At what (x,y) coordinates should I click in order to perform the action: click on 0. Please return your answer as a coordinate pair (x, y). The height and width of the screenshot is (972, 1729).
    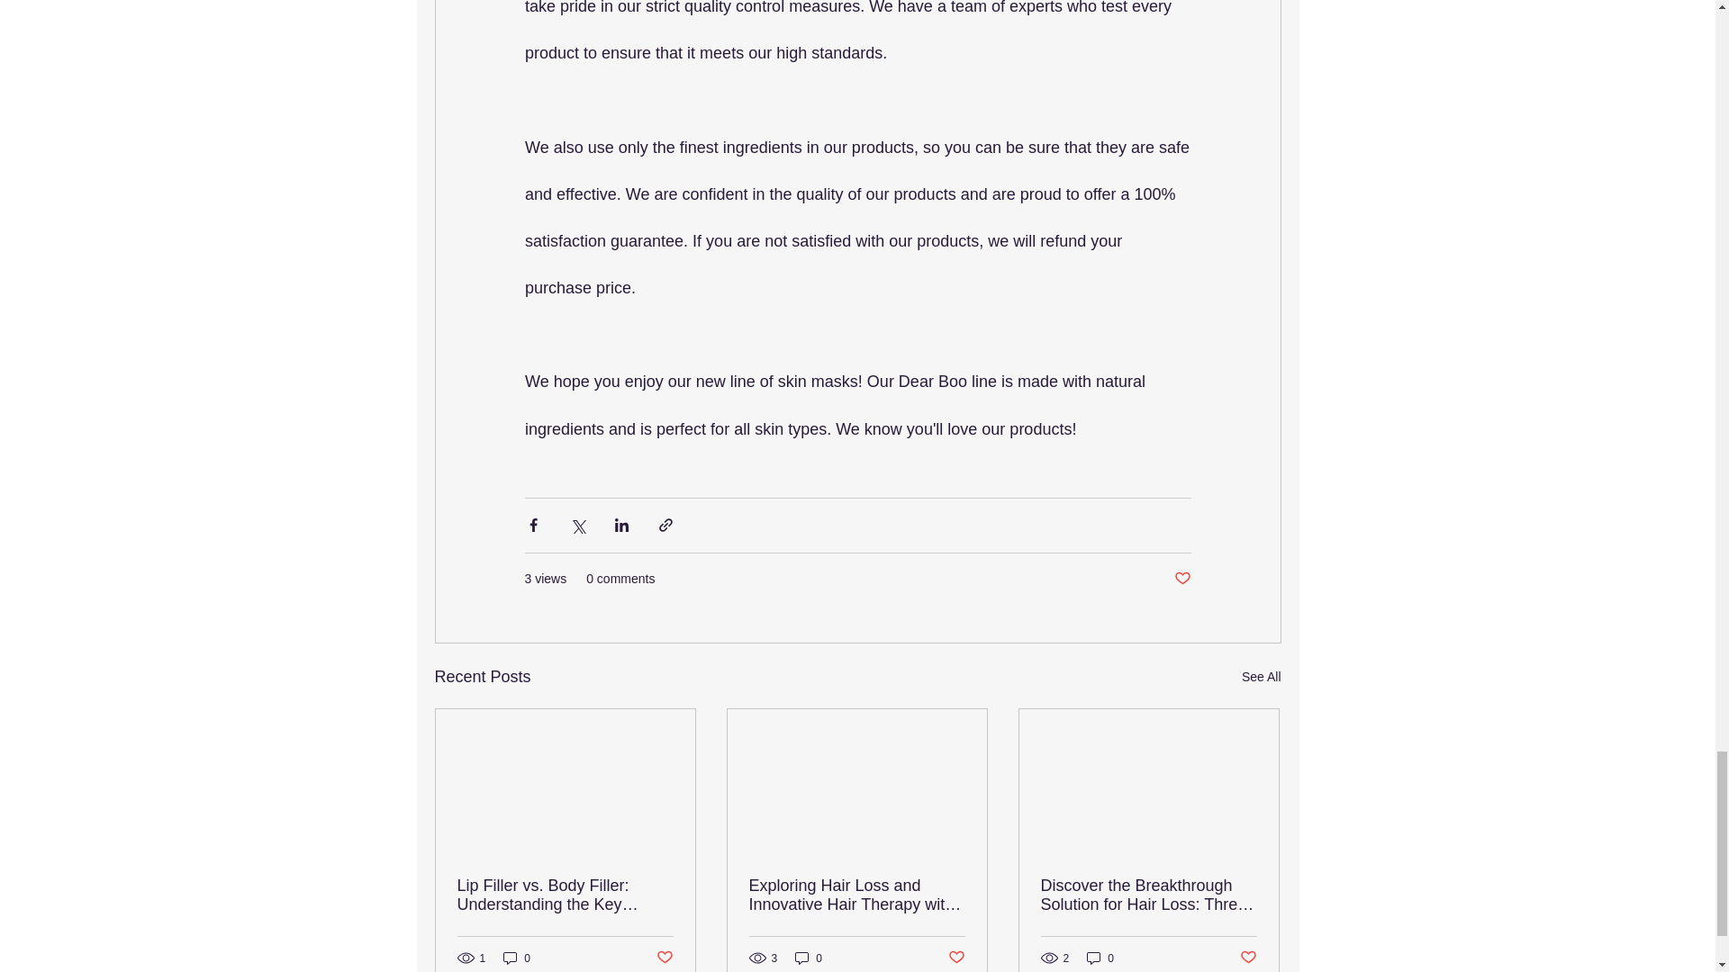
    Looking at the image, I should click on (517, 958).